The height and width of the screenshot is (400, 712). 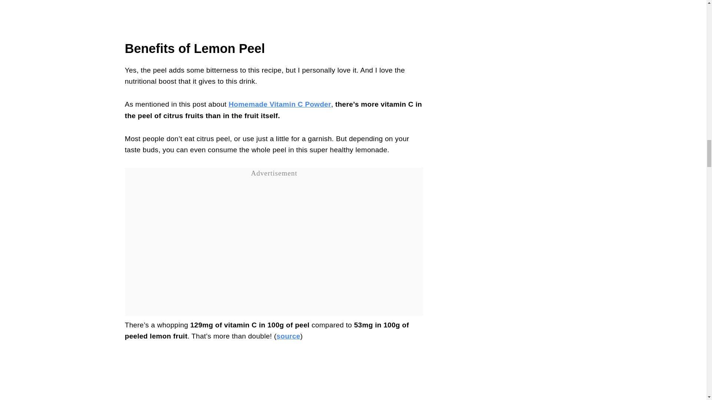 What do you see at coordinates (274, 377) in the screenshot?
I see `blender lemonade` at bounding box center [274, 377].